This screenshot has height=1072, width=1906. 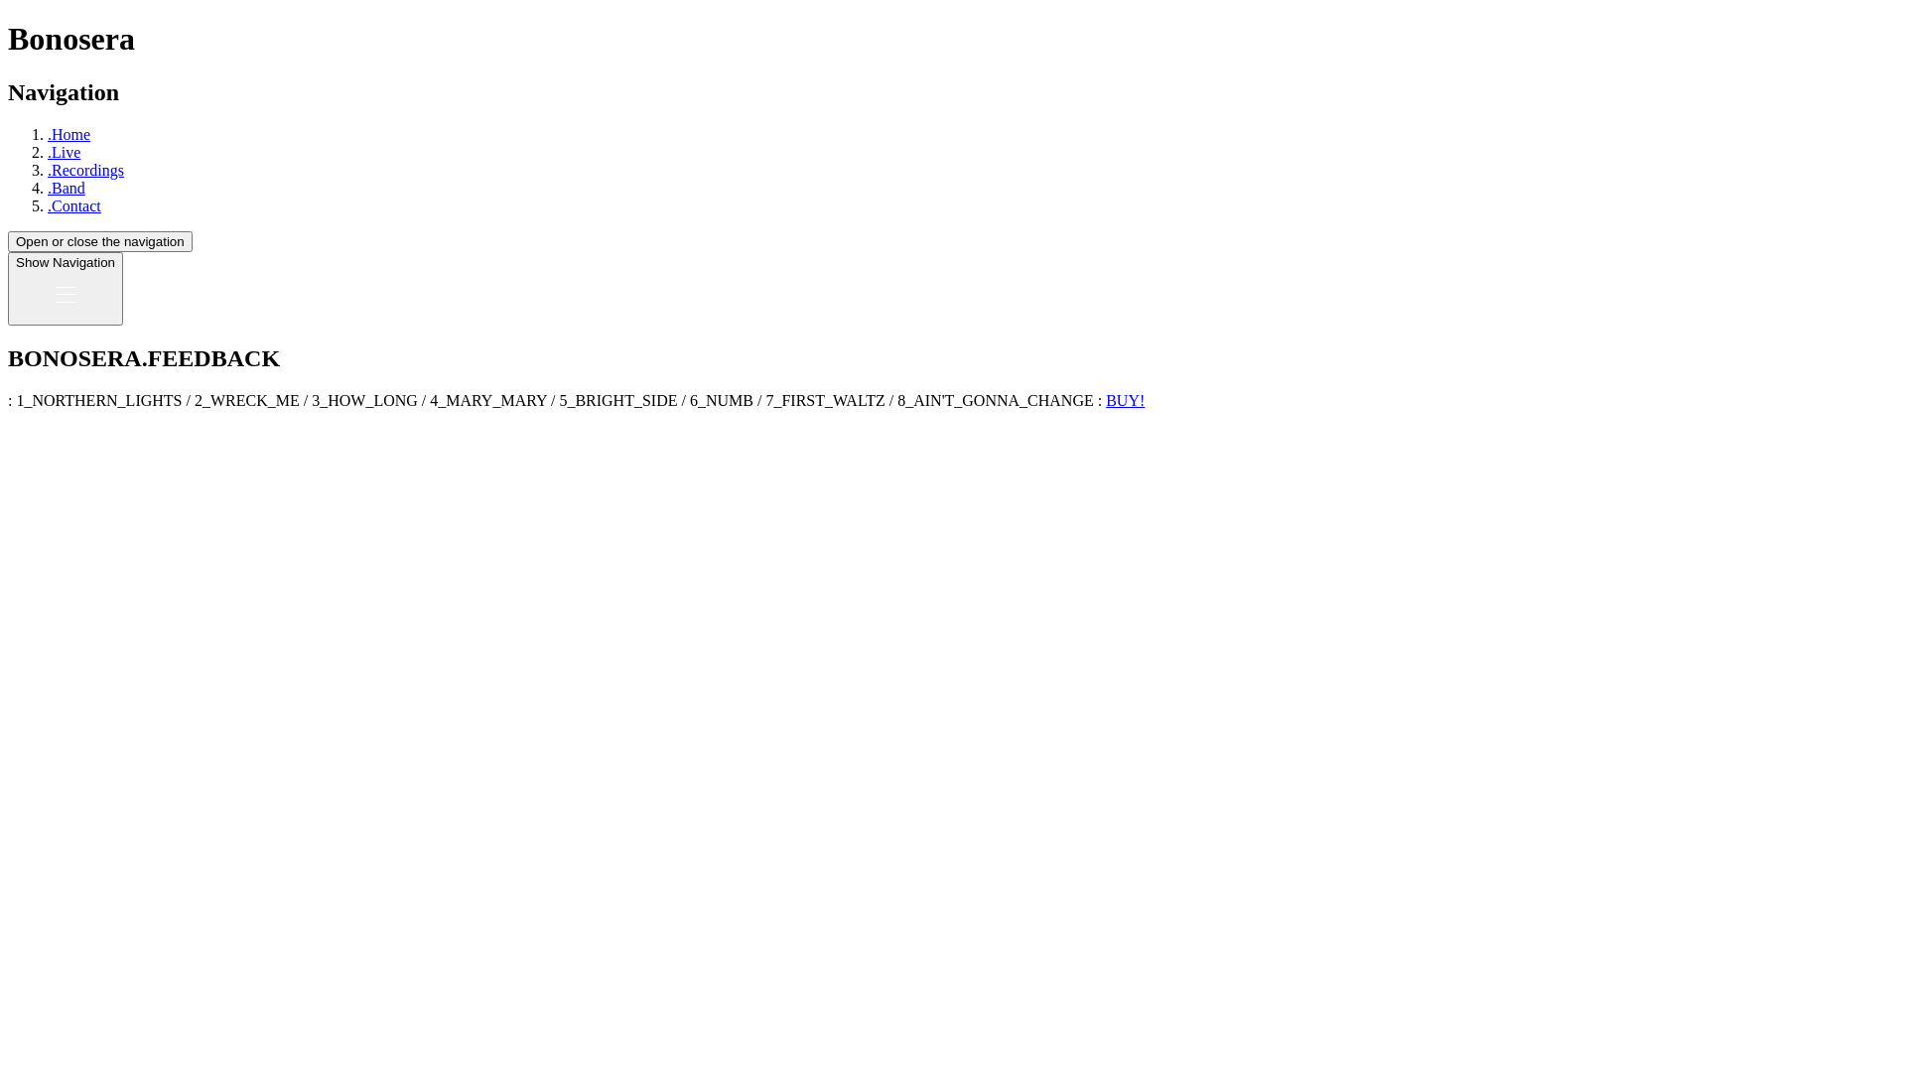 What do you see at coordinates (100, 242) in the screenshot?
I see `Open or close the navigation` at bounding box center [100, 242].